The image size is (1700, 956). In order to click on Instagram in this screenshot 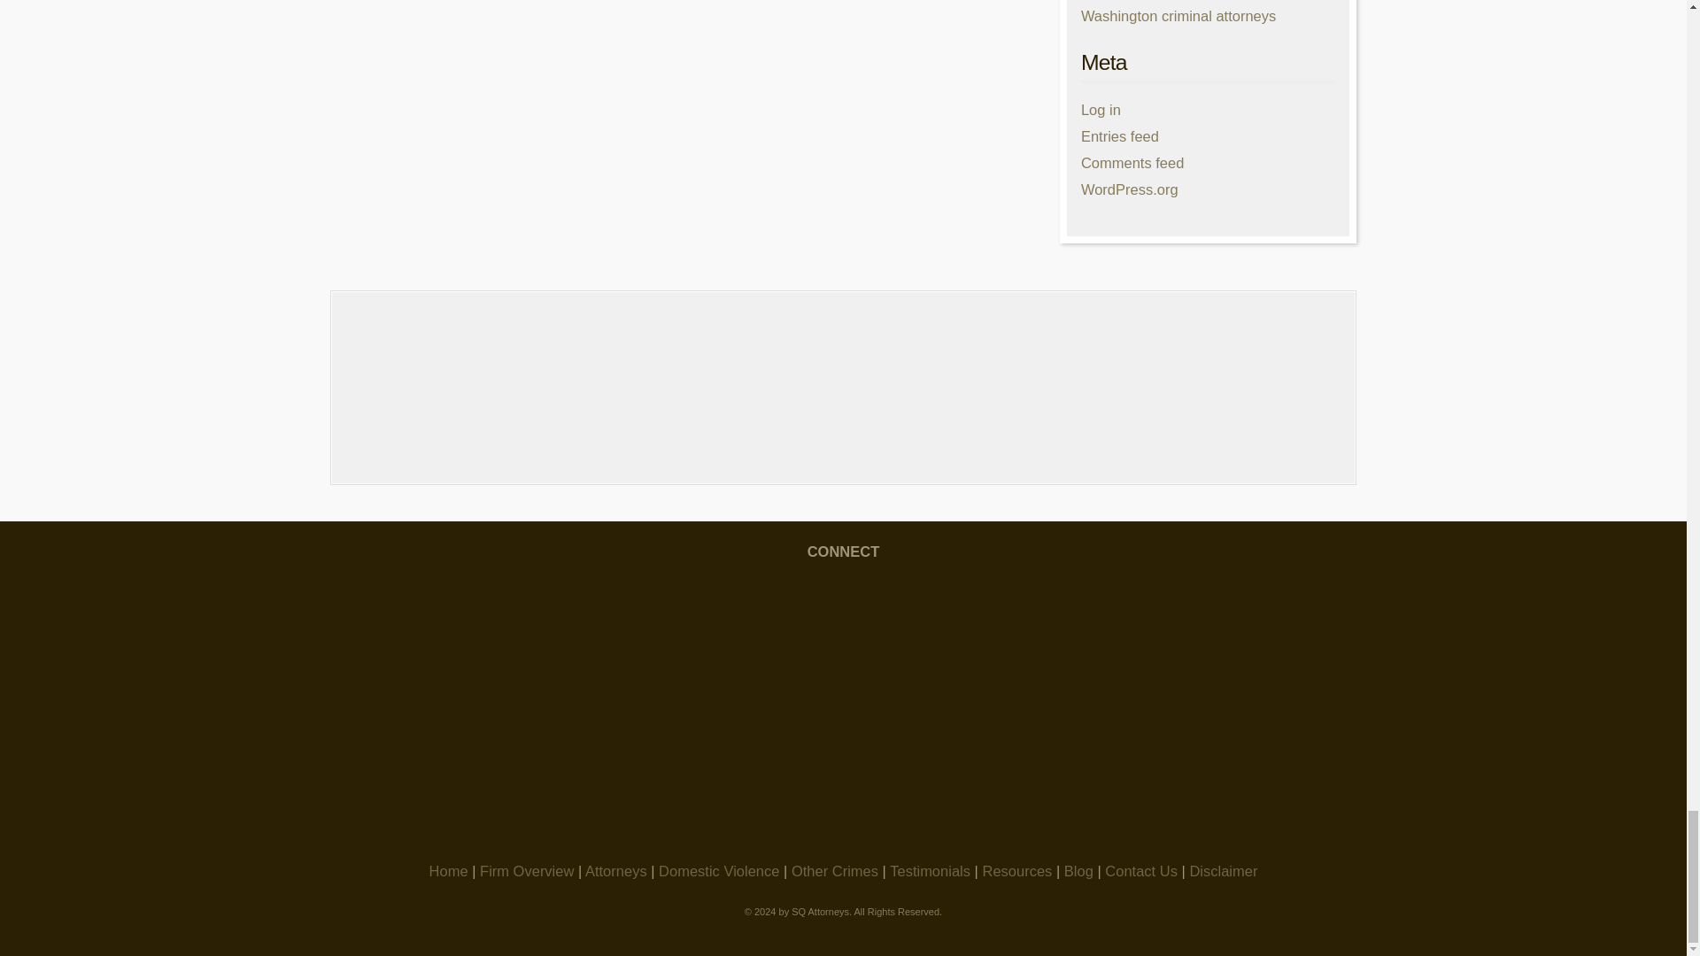, I will do `click(843, 629)`.